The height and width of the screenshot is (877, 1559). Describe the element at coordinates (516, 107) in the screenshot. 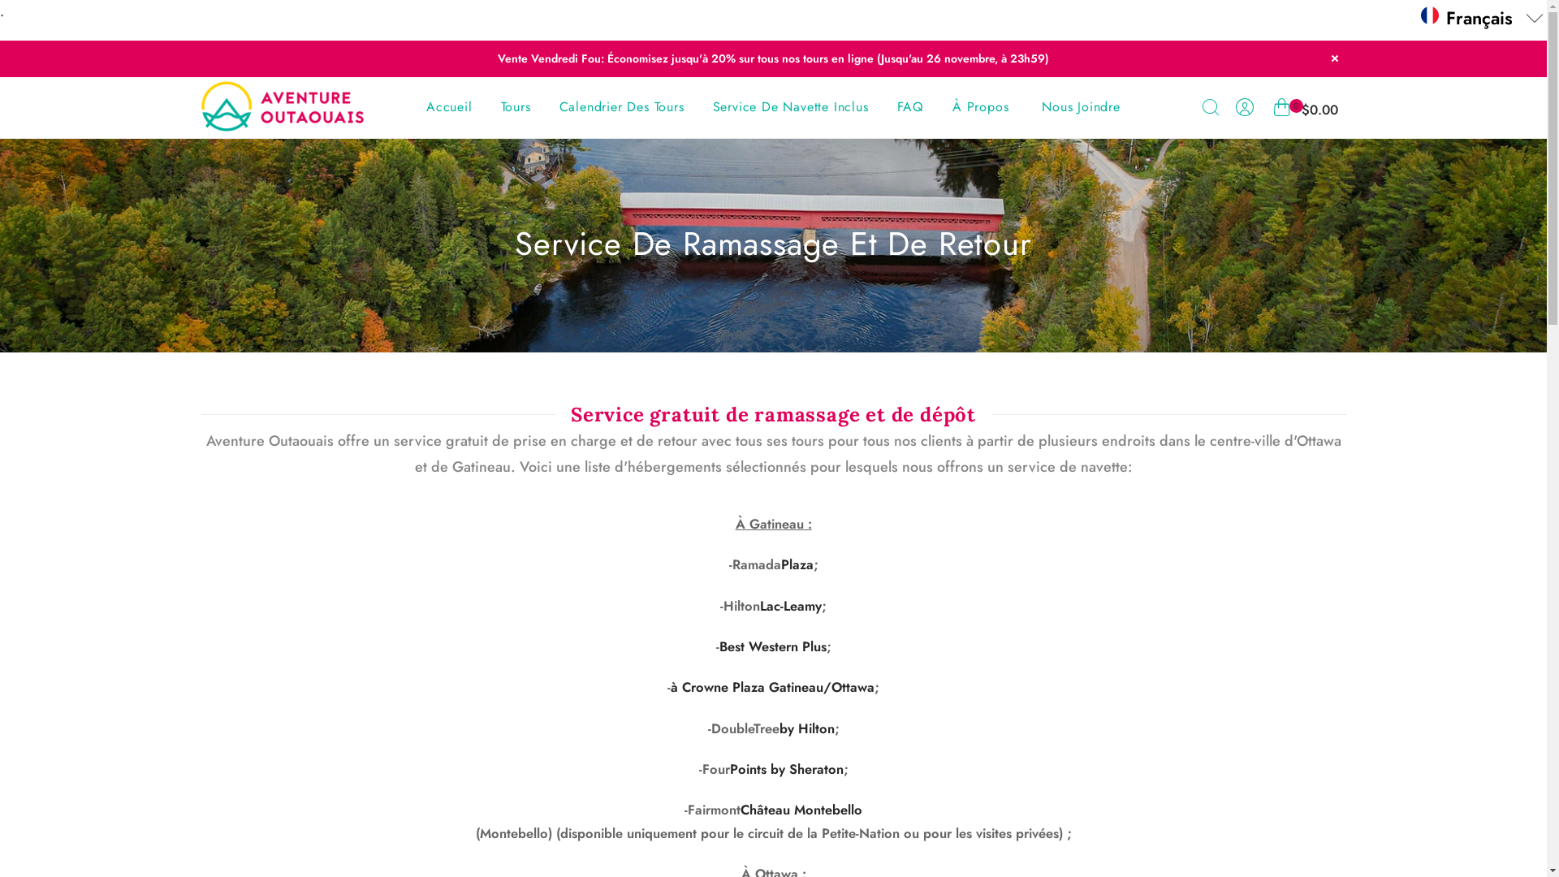

I see `Tours` at that location.